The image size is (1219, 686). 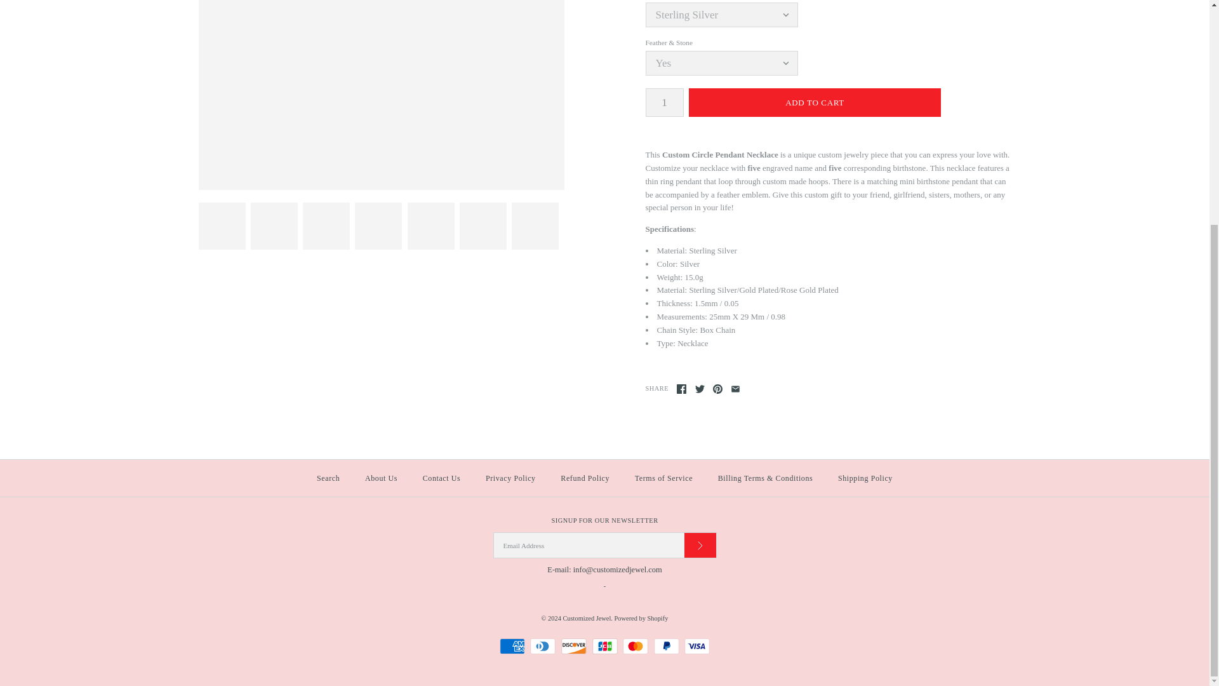 I want to click on Share on Twitter, so click(x=700, y=389).